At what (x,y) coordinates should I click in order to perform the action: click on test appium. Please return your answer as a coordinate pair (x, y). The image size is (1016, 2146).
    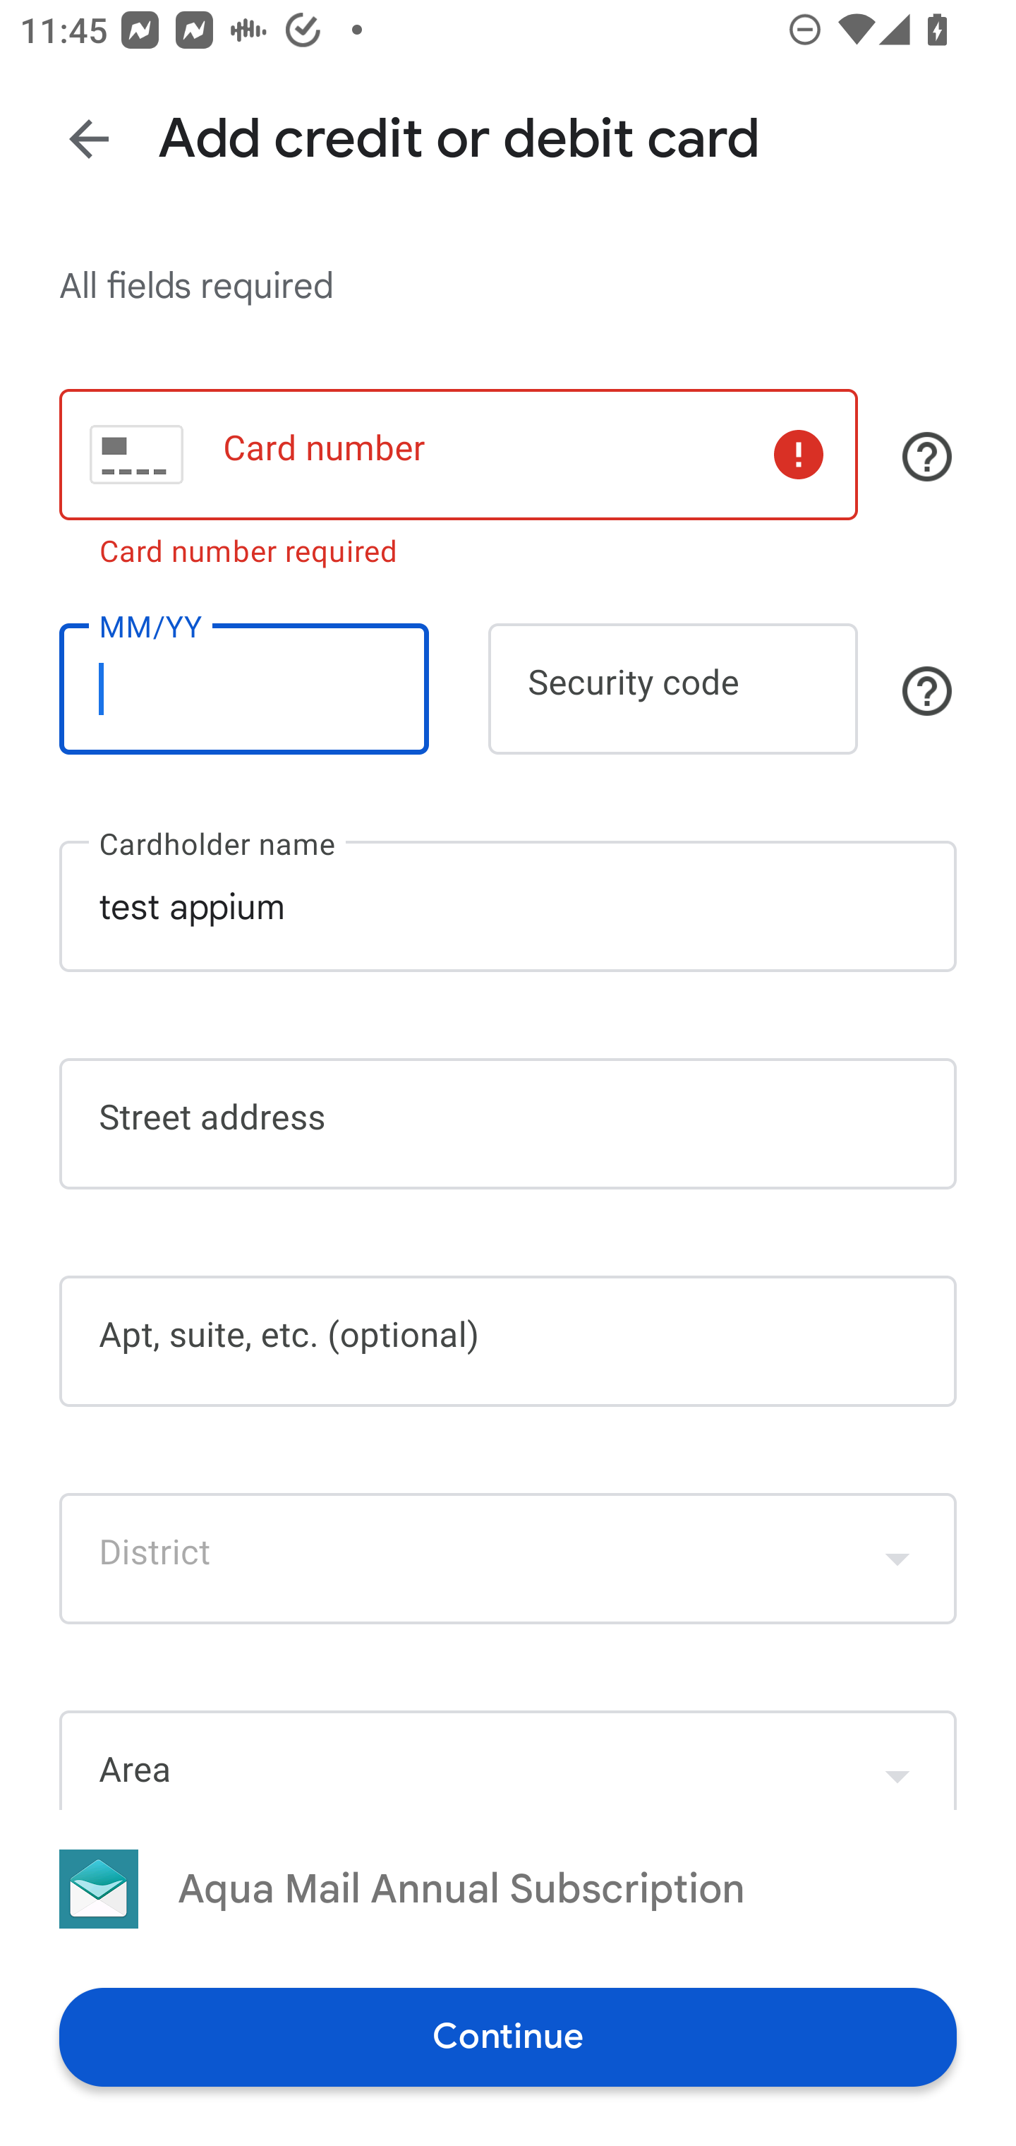
    Looking at the image, I should click on (508, 906).